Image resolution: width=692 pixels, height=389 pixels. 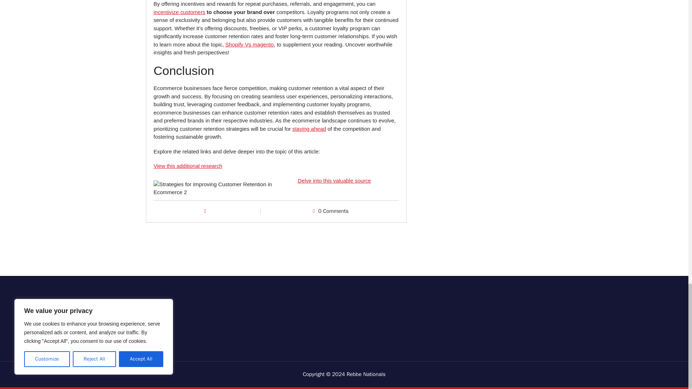 I want to click on staying ahead, so click(x=309, y=129).